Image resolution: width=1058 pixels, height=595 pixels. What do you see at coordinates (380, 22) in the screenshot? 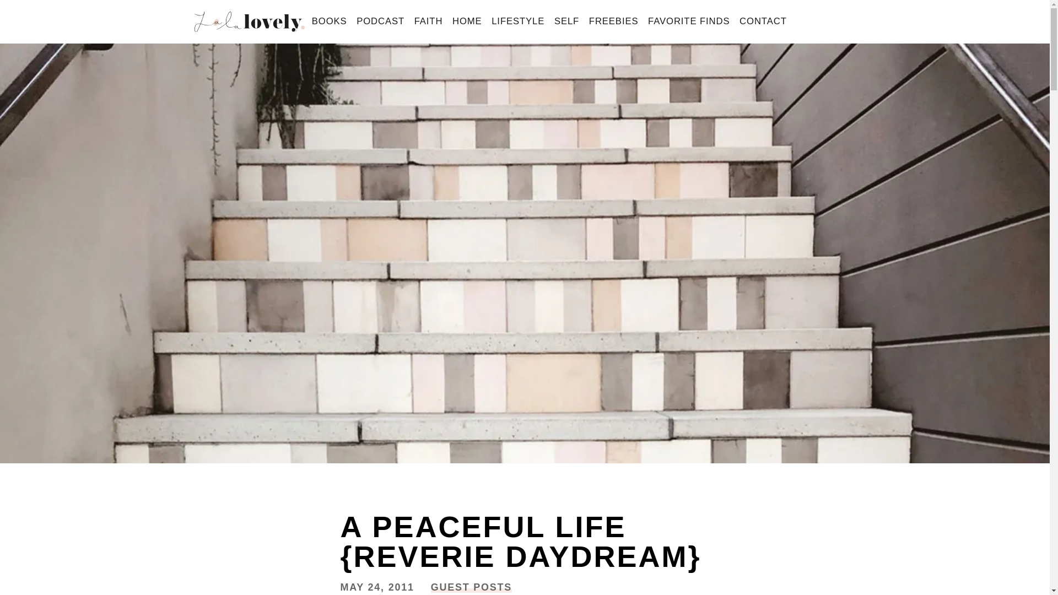
I see `PODCAST` at bounding box center [380, 22].